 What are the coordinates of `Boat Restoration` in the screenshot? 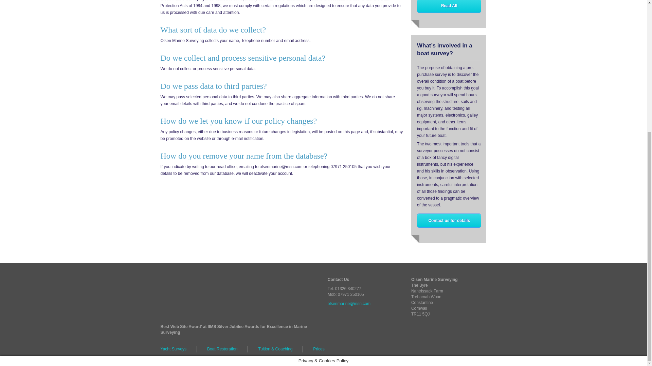 It's located at (222, 349).